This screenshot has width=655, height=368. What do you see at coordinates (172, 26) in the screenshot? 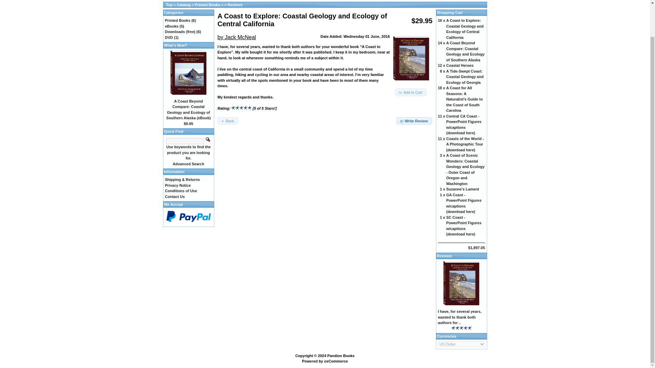
I see `eBooks` at bounding box center [172, 26].